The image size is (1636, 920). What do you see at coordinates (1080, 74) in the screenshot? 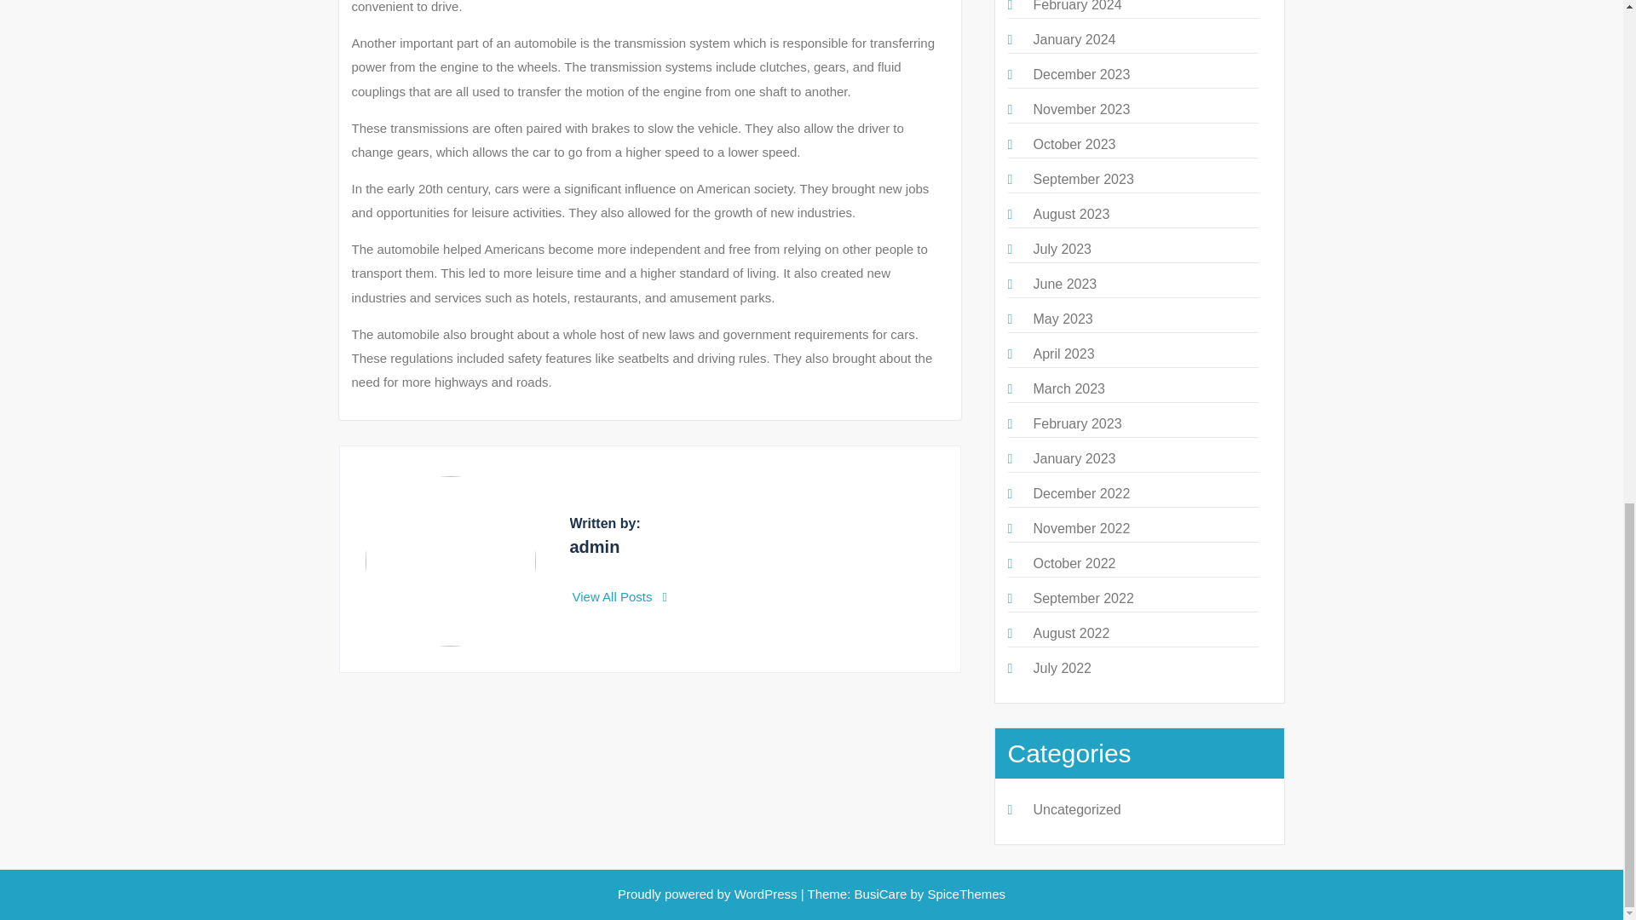
I see `December 2023` at bounding box center [1080, 74].